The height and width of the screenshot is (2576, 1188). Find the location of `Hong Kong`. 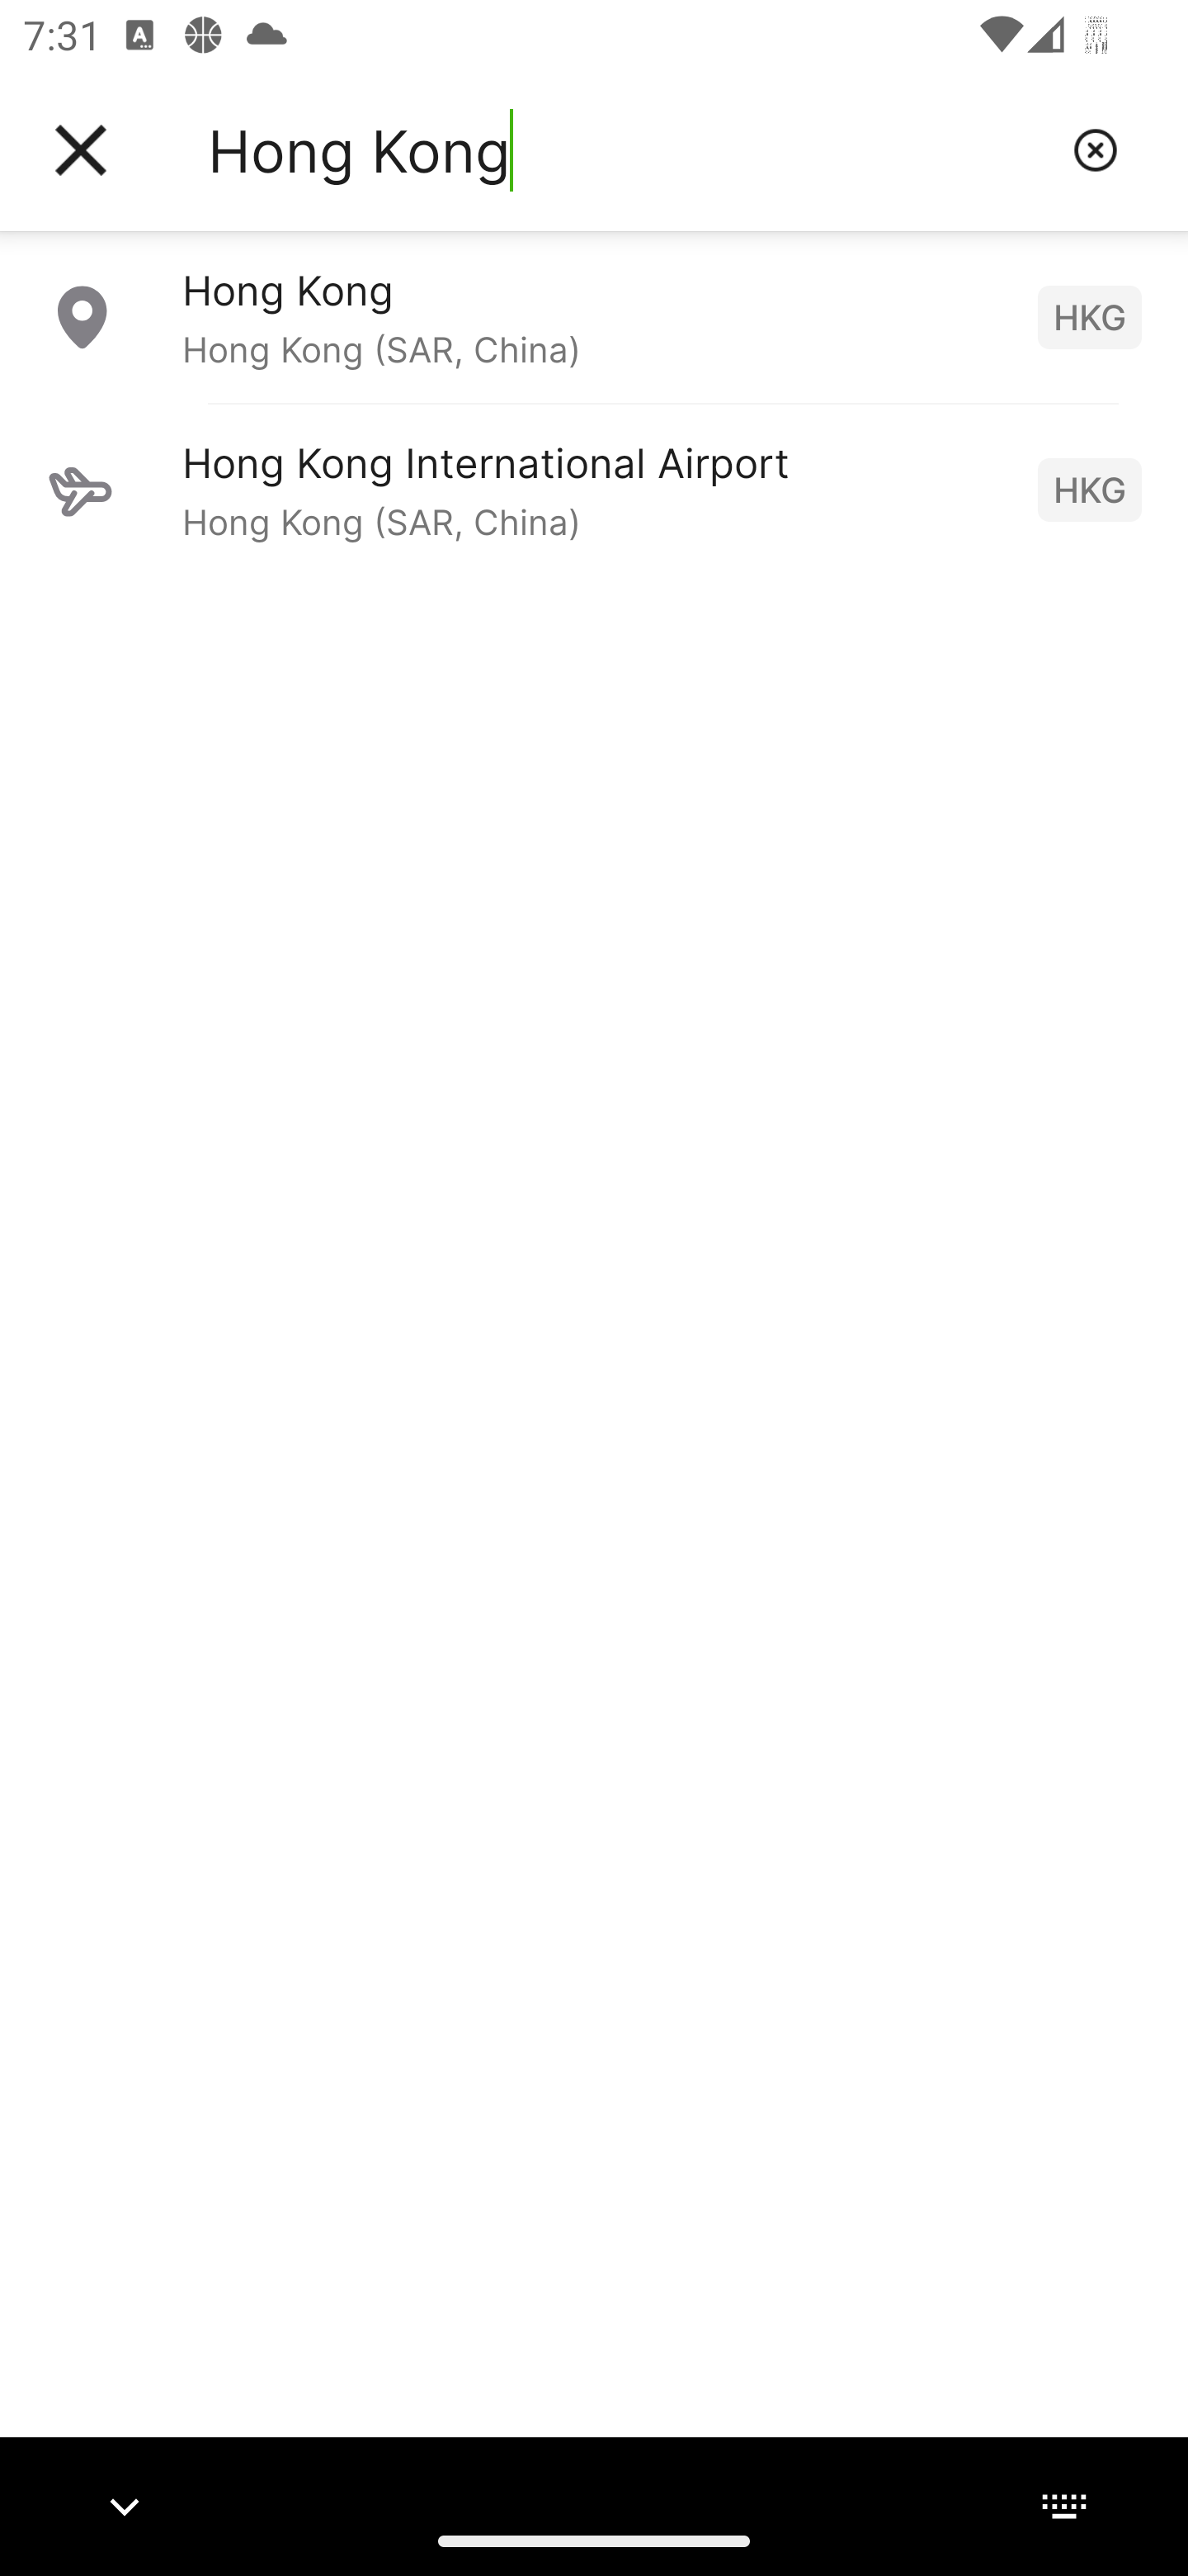

Hong Kong is located at coordinates (628, 150).